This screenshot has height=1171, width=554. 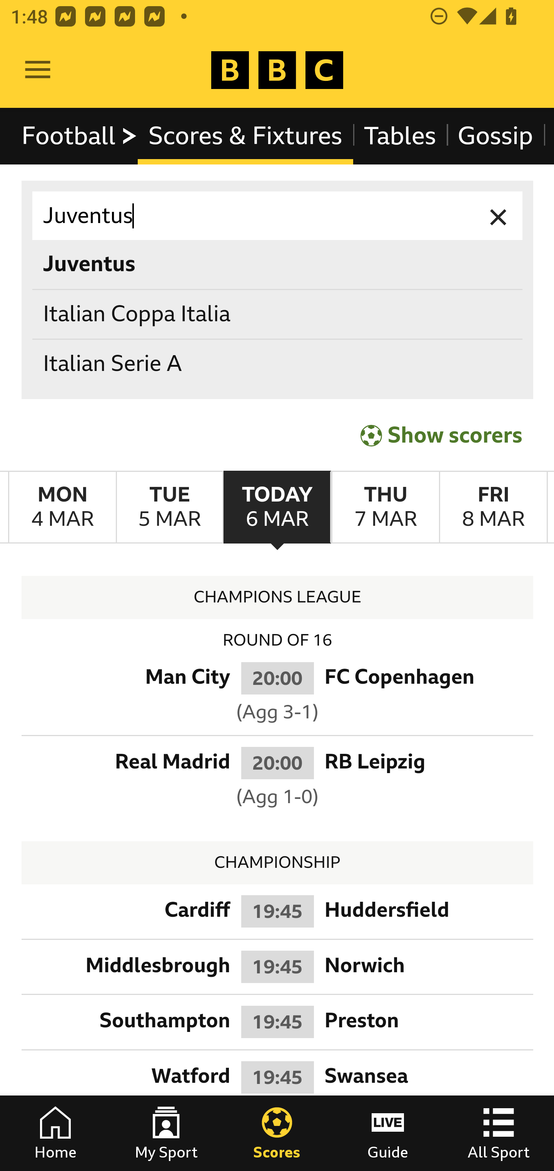 I want to click on Football , so click(x=80, y=136).